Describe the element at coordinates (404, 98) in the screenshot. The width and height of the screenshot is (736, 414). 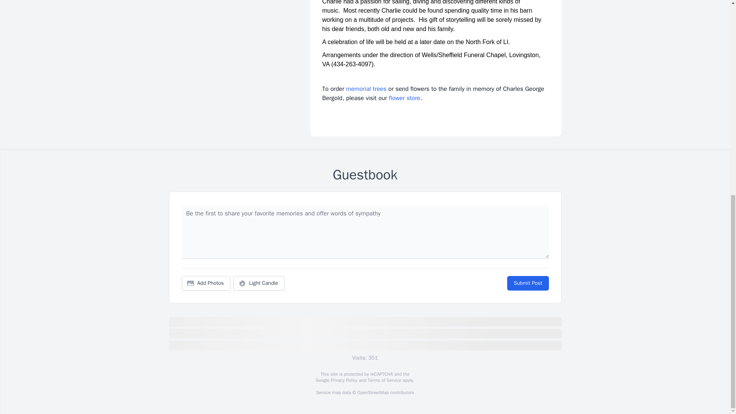
I see `flower store` at that location.